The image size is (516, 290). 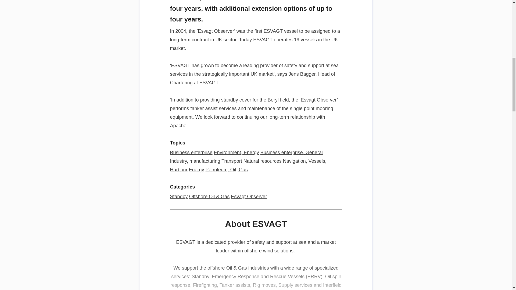 What do you see at coordinates (196, 170) in the screenshot?
I see `Energy` at bounding box center [196, 170].